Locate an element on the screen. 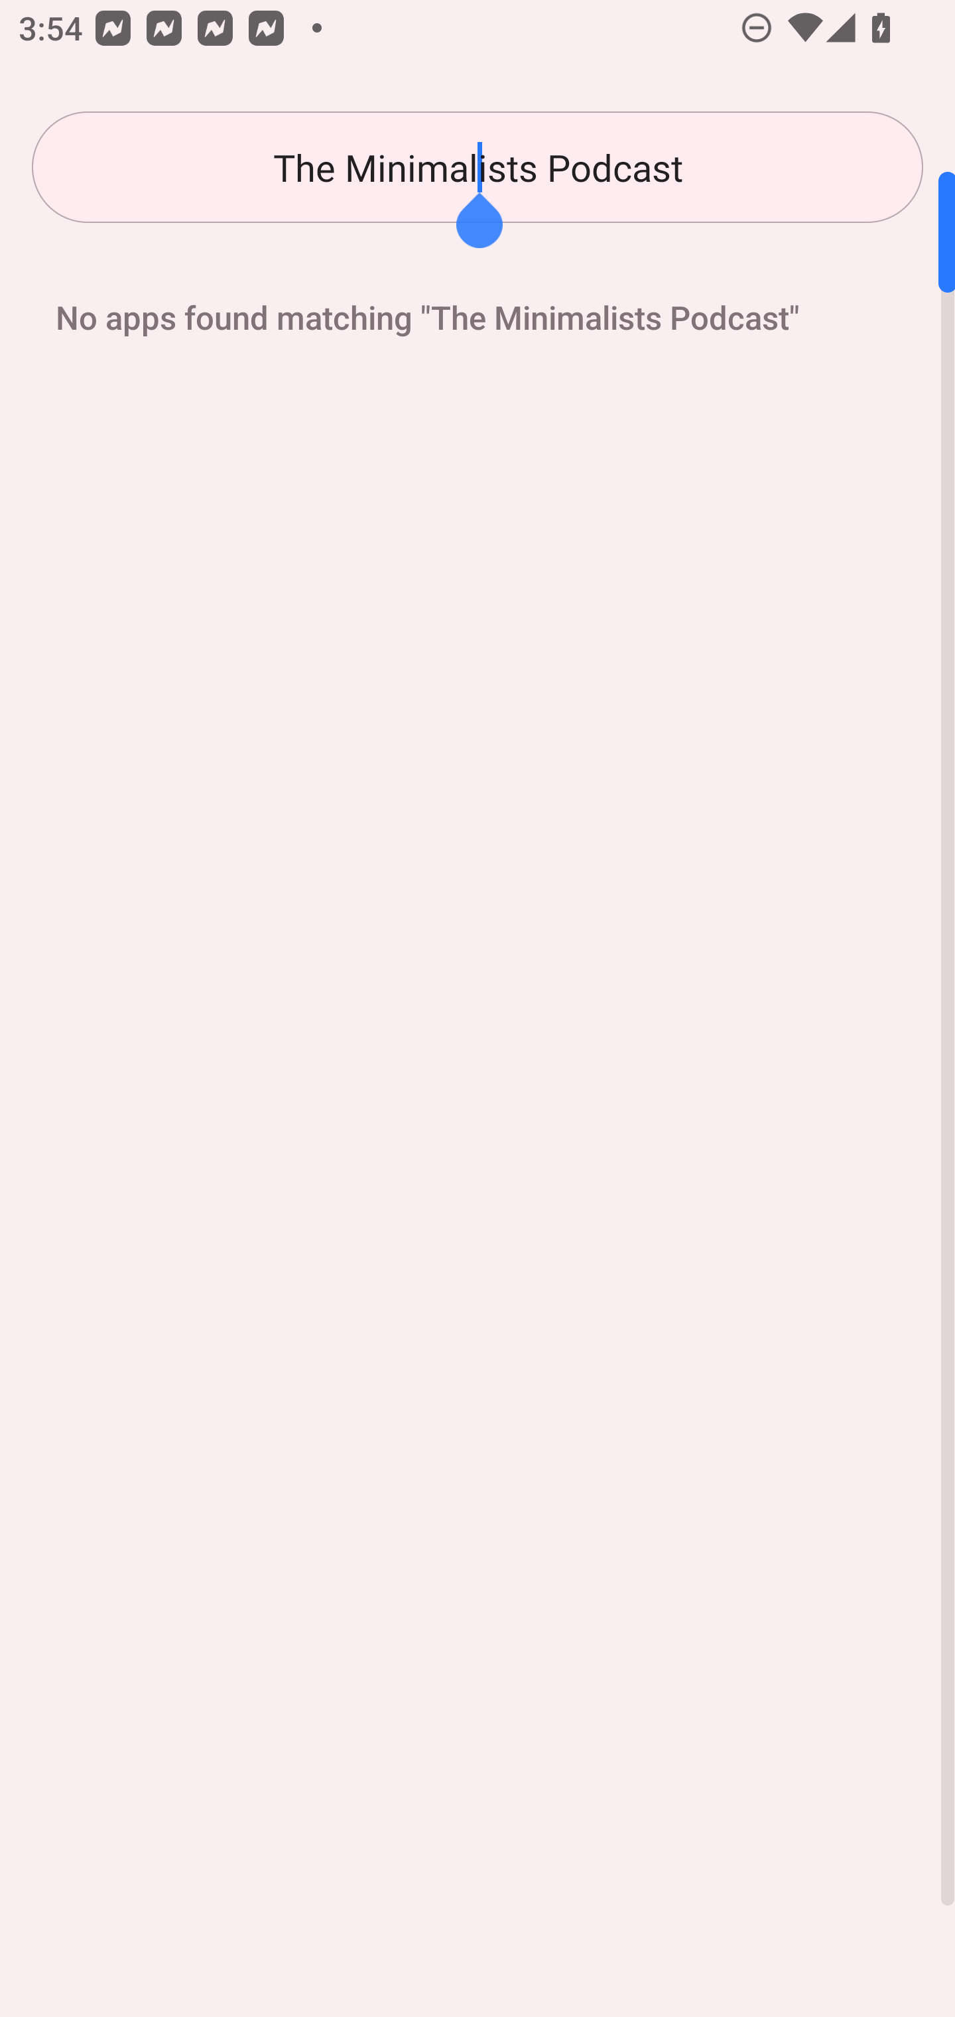 Image resolution: width=955 pixels, height=2017 pixels. The Minimalists Podcast is located at coordinates (477, 167).